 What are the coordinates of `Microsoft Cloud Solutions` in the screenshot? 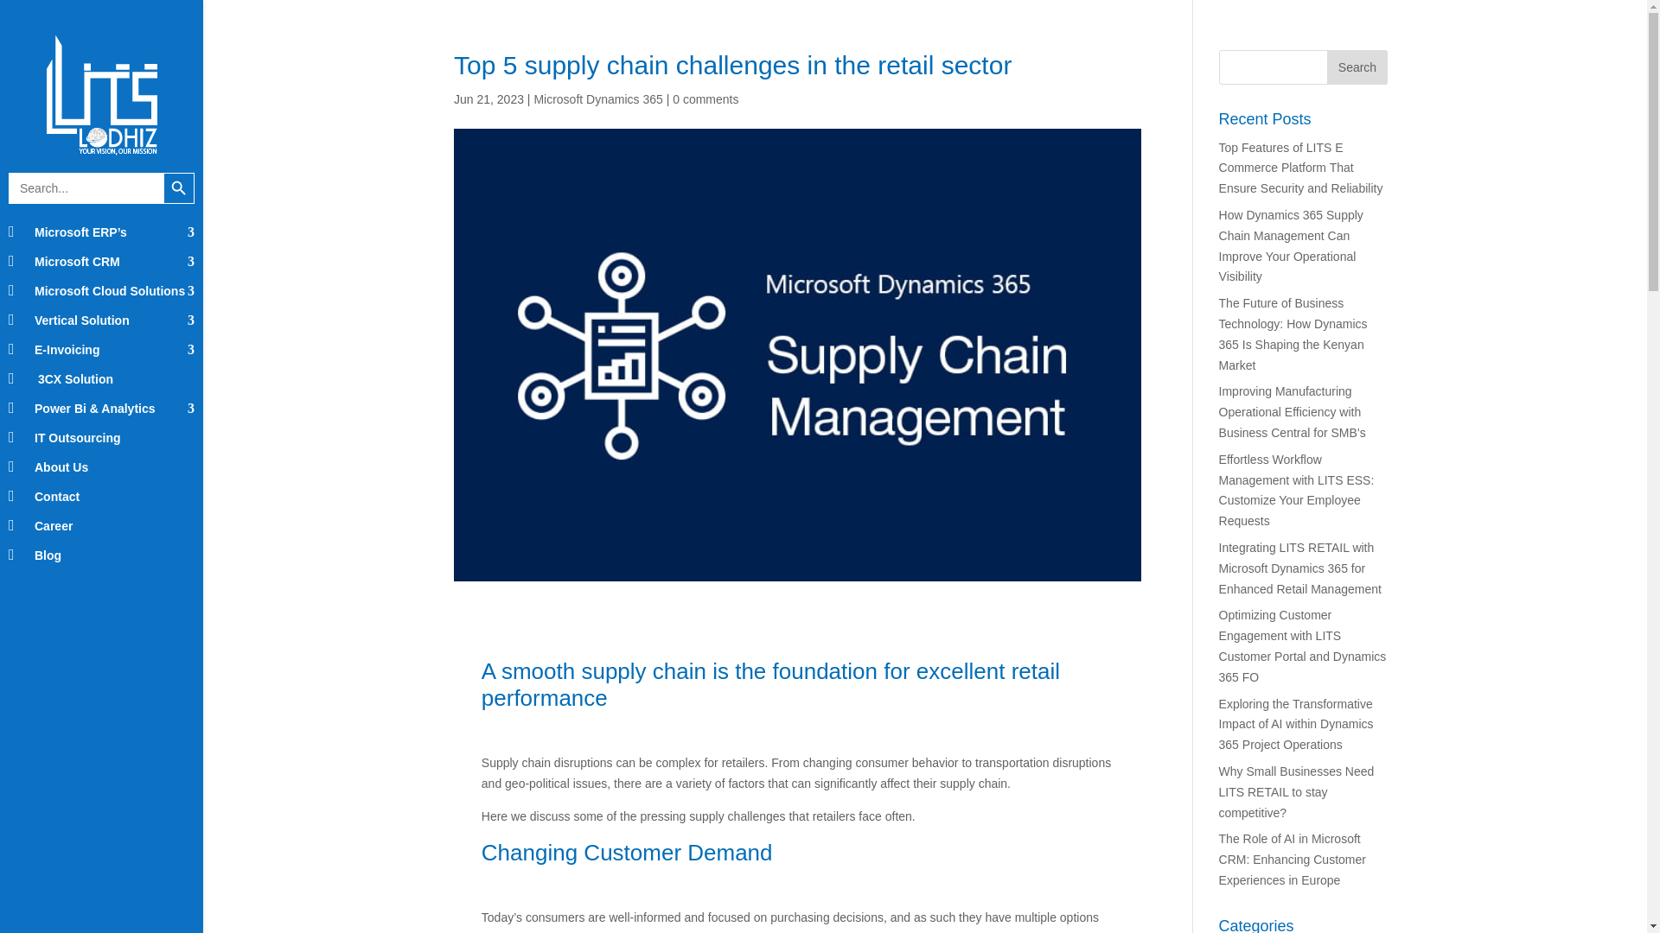 It's located at (100, 290).